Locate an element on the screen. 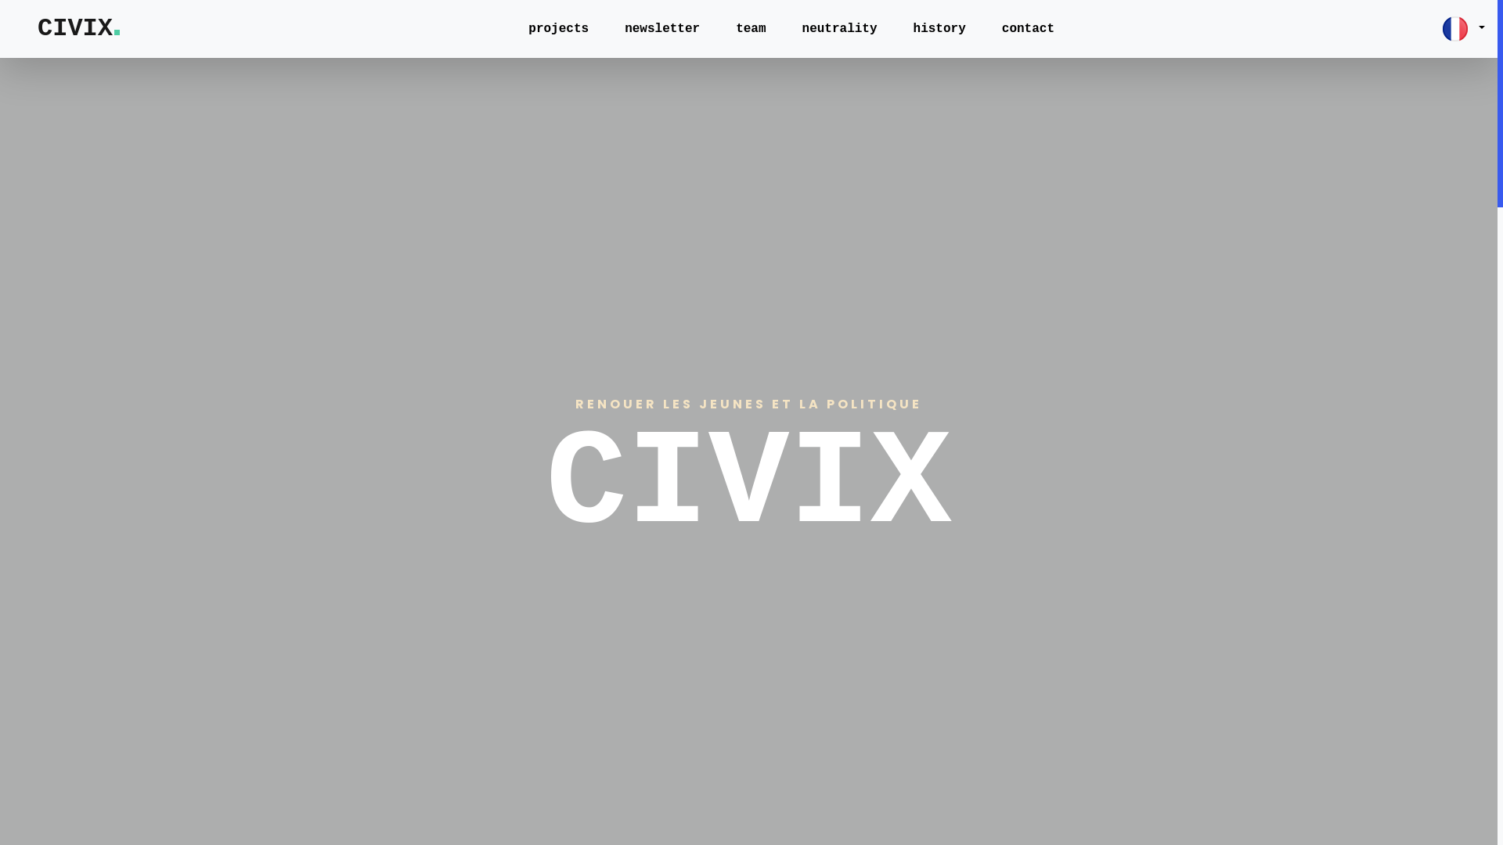 The height and width of the screenshot is (845, 1503). CIVIX is located at coordinates (80, 29).